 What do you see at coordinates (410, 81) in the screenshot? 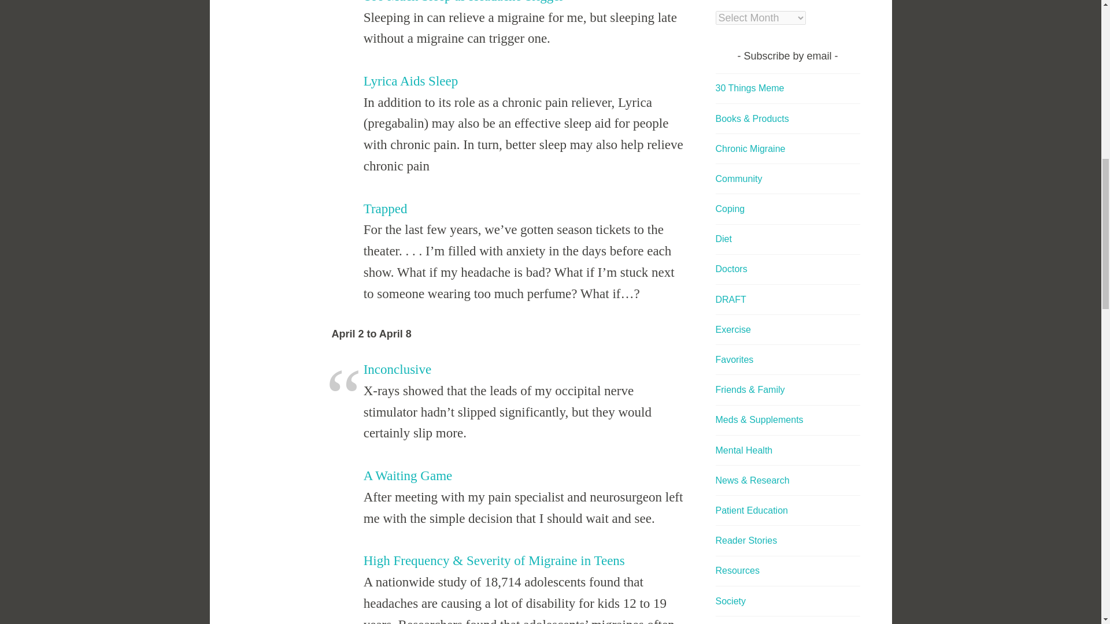
I see `Lyrica Aids Sleep` at bounding box center [410, 81].